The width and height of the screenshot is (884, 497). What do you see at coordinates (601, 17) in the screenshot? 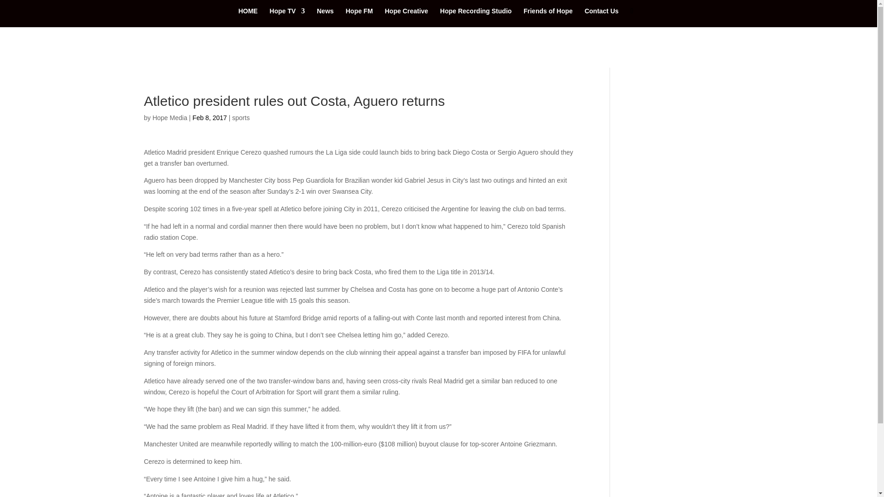
I see `Contact Us` at bounding box center [601, 17].